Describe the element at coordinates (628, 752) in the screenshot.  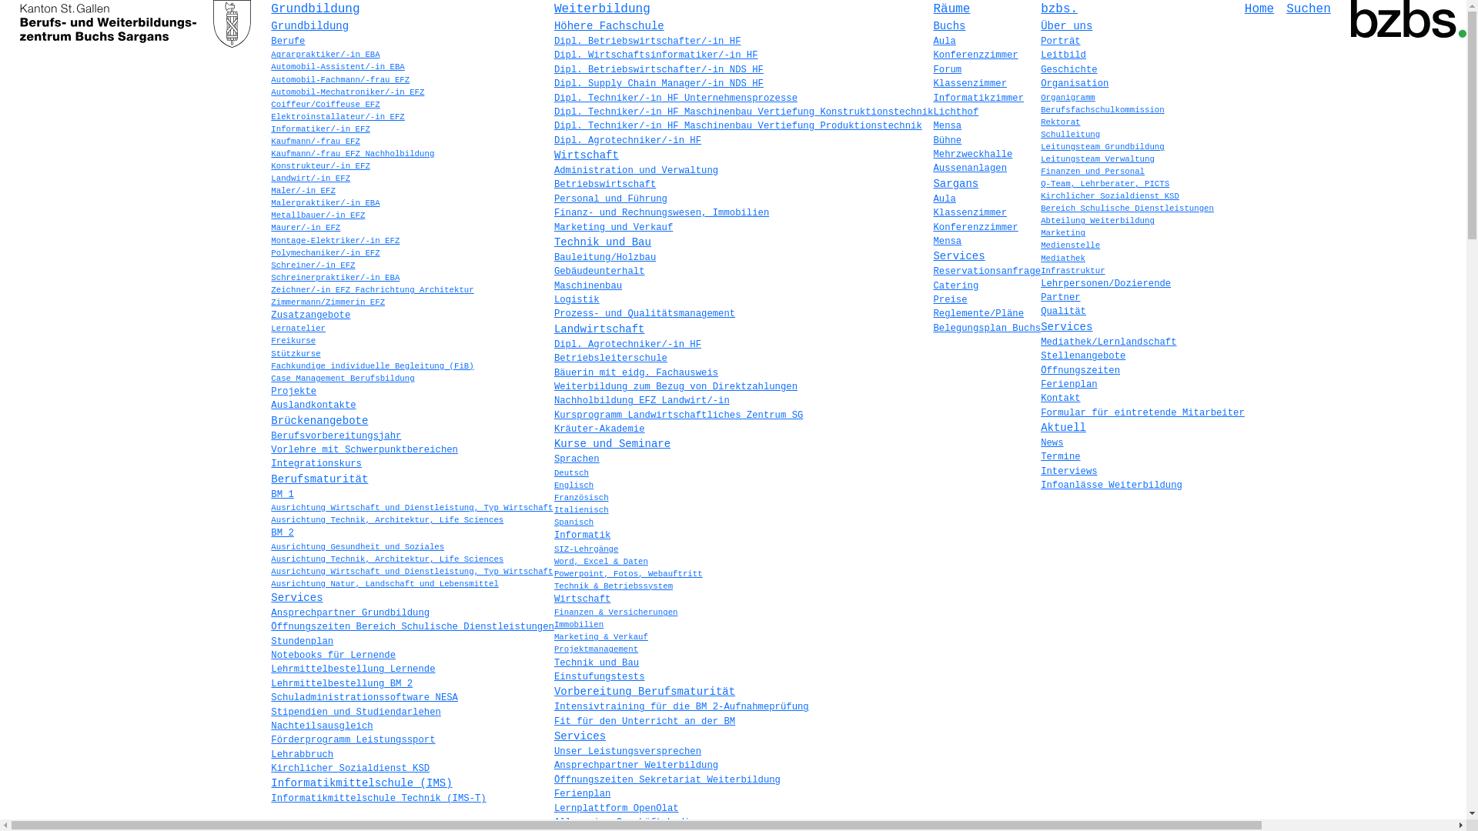
I see `Unser Leistungsversprechen` at that location.